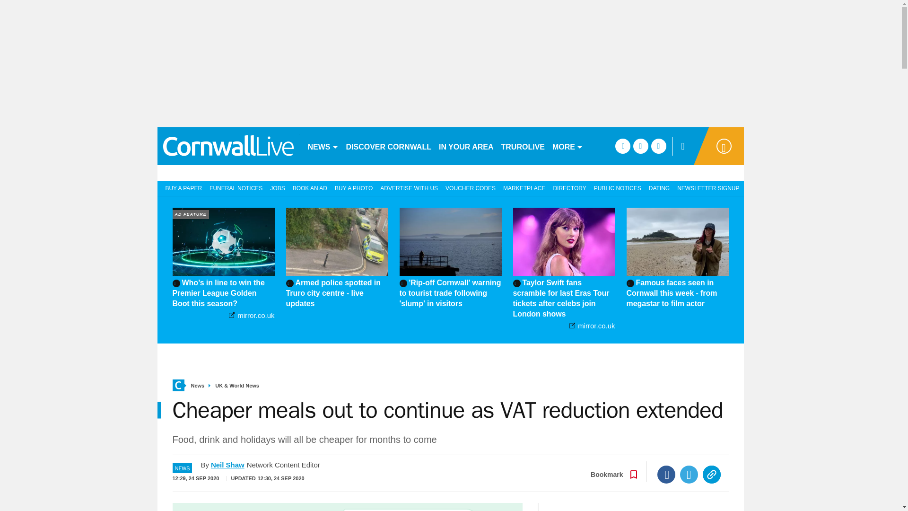 This screenshot has width=908, height=511. What do you see at coordinates (228, 146) in the screenshot?
I see `cornwalllive` at bounding box center [228, 146].